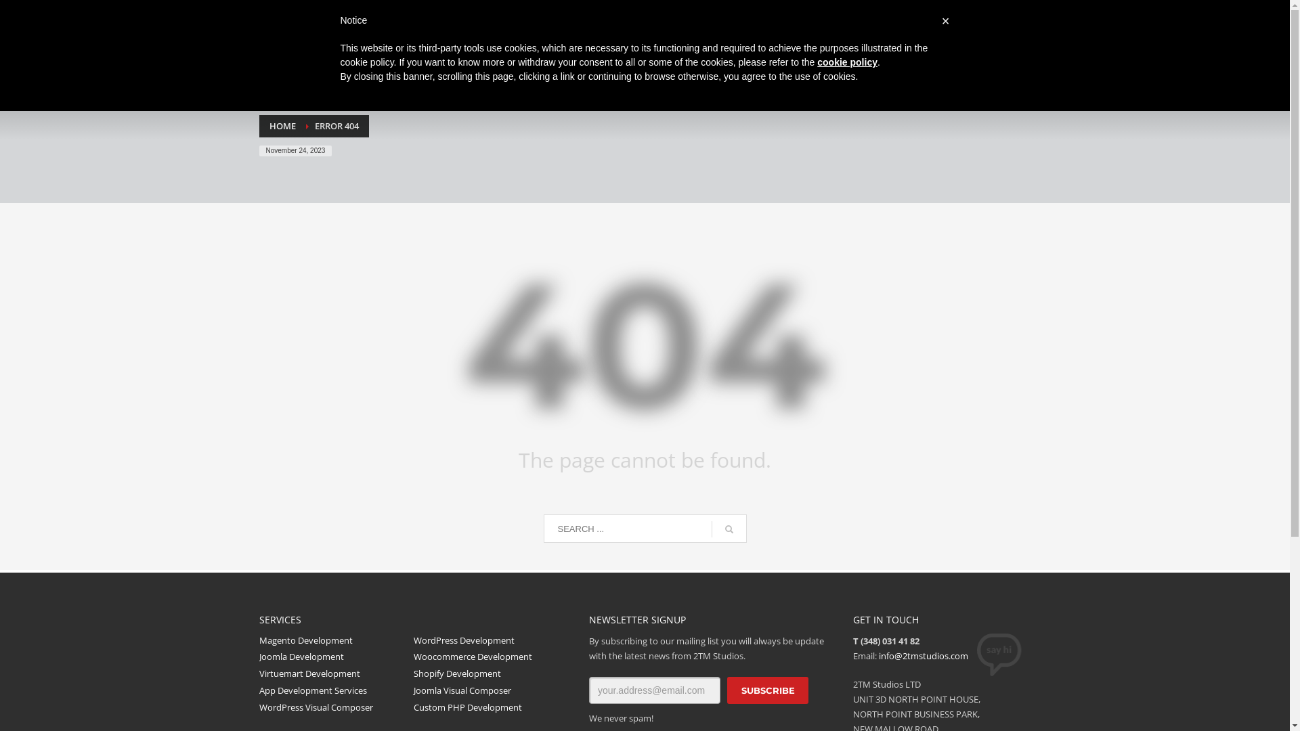 The width and height of the screenshot is (1300, 731). What do you see at coordinates (336, 657) in the screenshot?
I see `Joomla Development` at bounding box center [336, 657].